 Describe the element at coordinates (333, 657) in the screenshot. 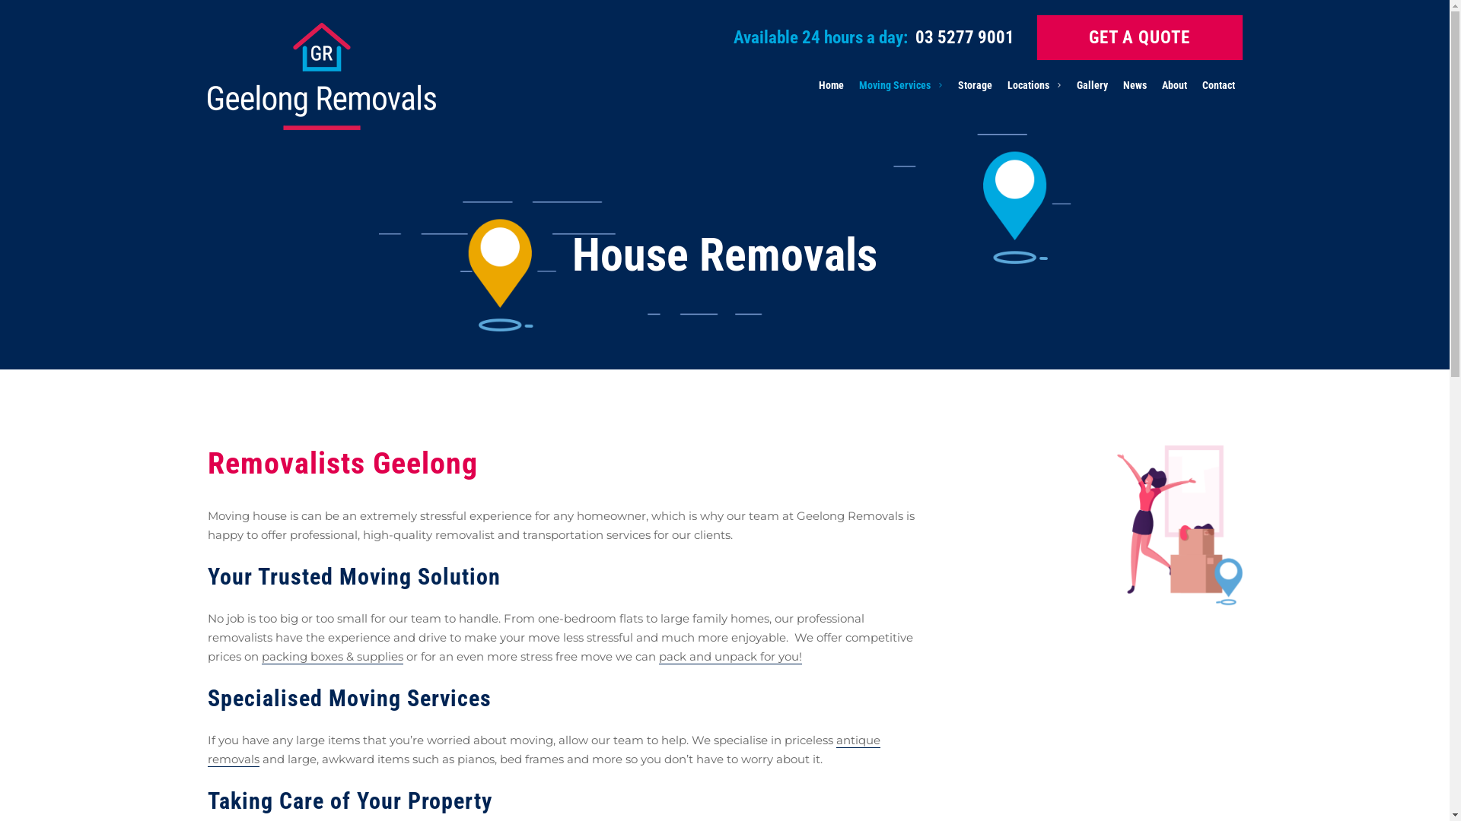

I see `packing boxes & supplies` at that location.